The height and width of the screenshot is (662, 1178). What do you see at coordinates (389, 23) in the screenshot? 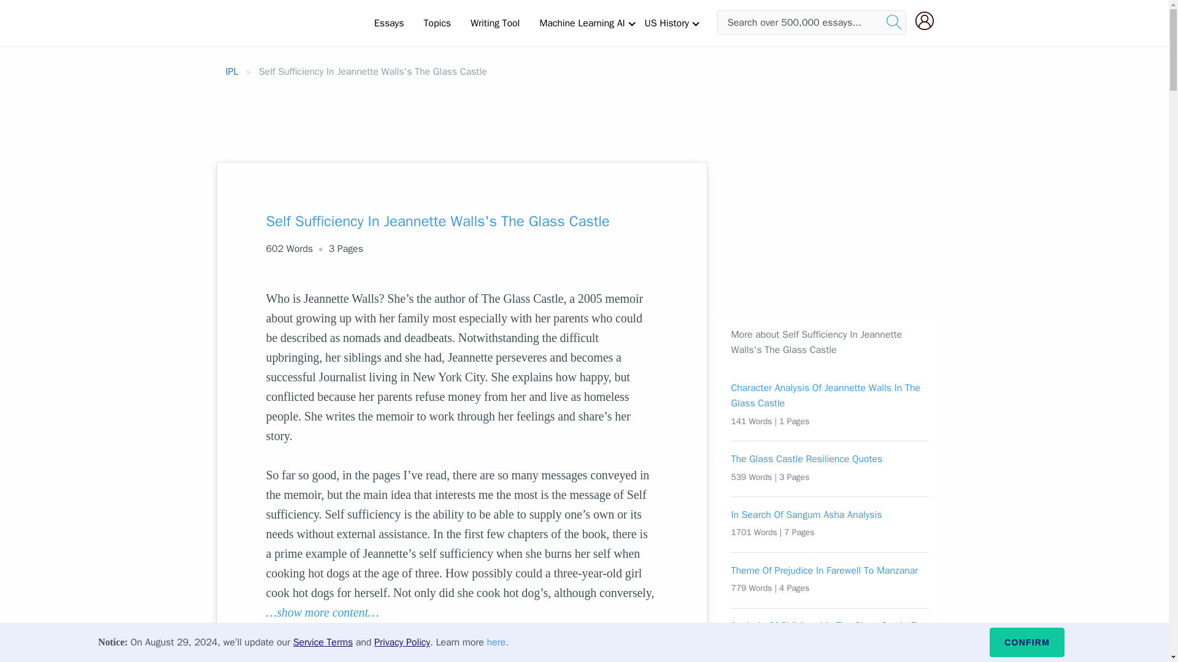
I see `Essays` at bounding box center [389, 23].